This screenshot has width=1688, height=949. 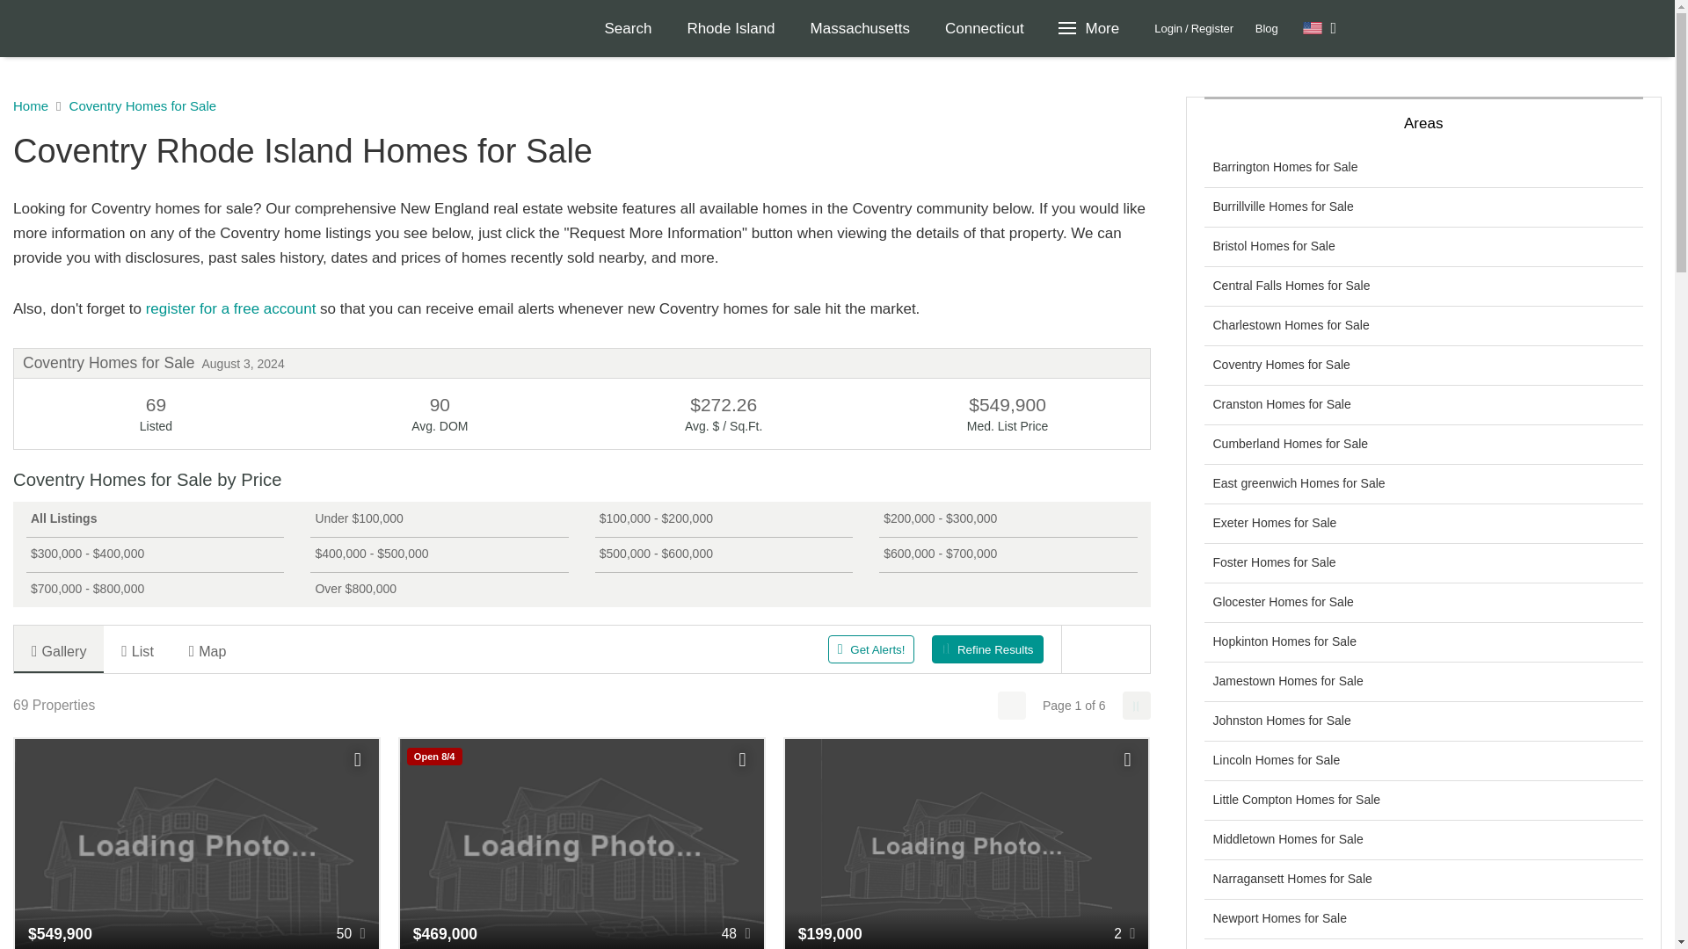 What do you see at coordinates (629, 28) in the screenshot?
I see `Search` at bounding box center [629, 28].